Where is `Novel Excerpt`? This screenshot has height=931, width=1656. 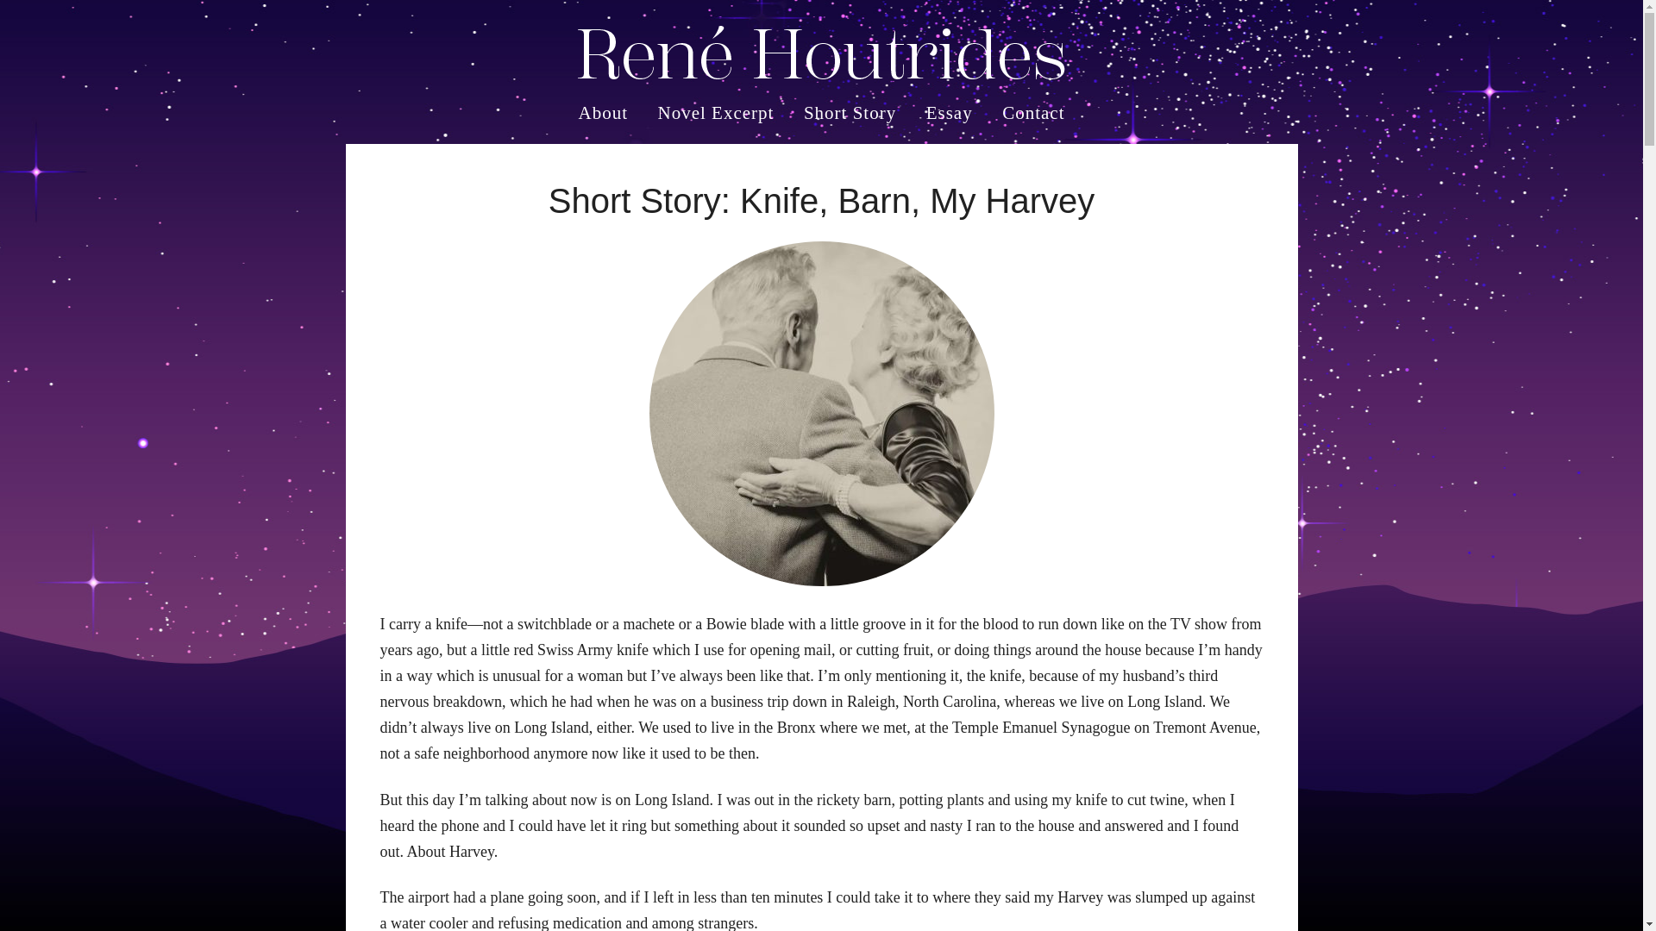
Novel Excerpt is located at coordinates (716, 113).